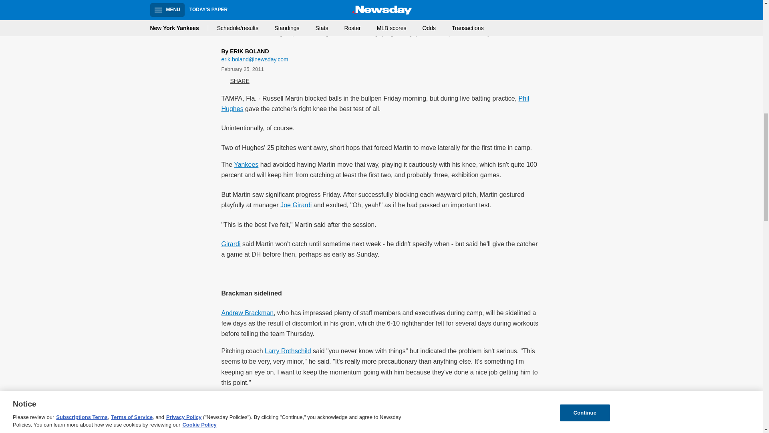  I want to click on Yankees, so click(246, 164).